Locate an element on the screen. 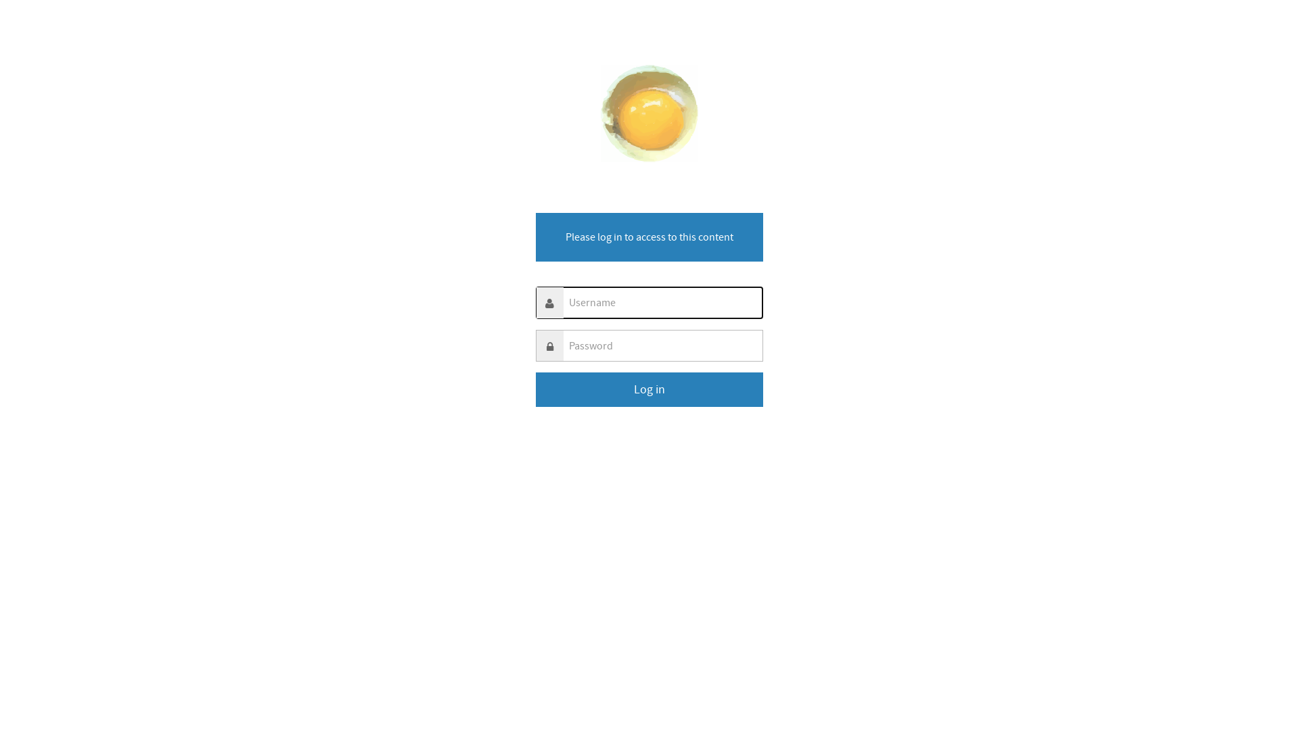 The image size is (1299, 730). Log in is located at coordinates (649, 389).